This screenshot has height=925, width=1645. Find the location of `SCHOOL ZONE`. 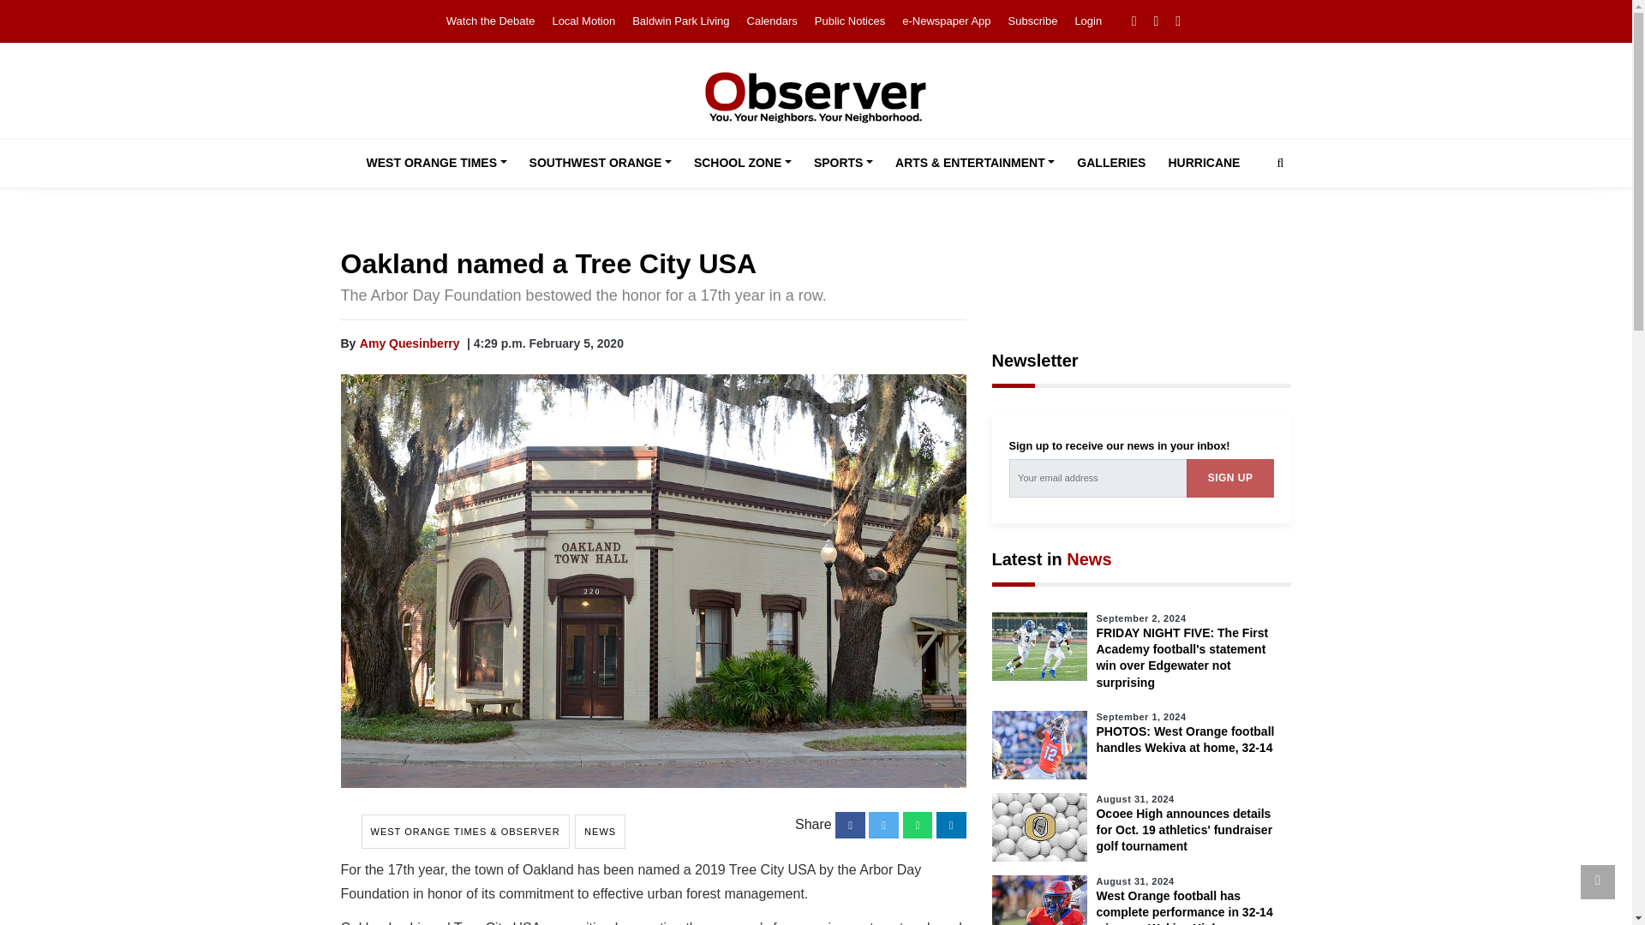

SCHOOL ZONE is located at coordinates (742, 164).